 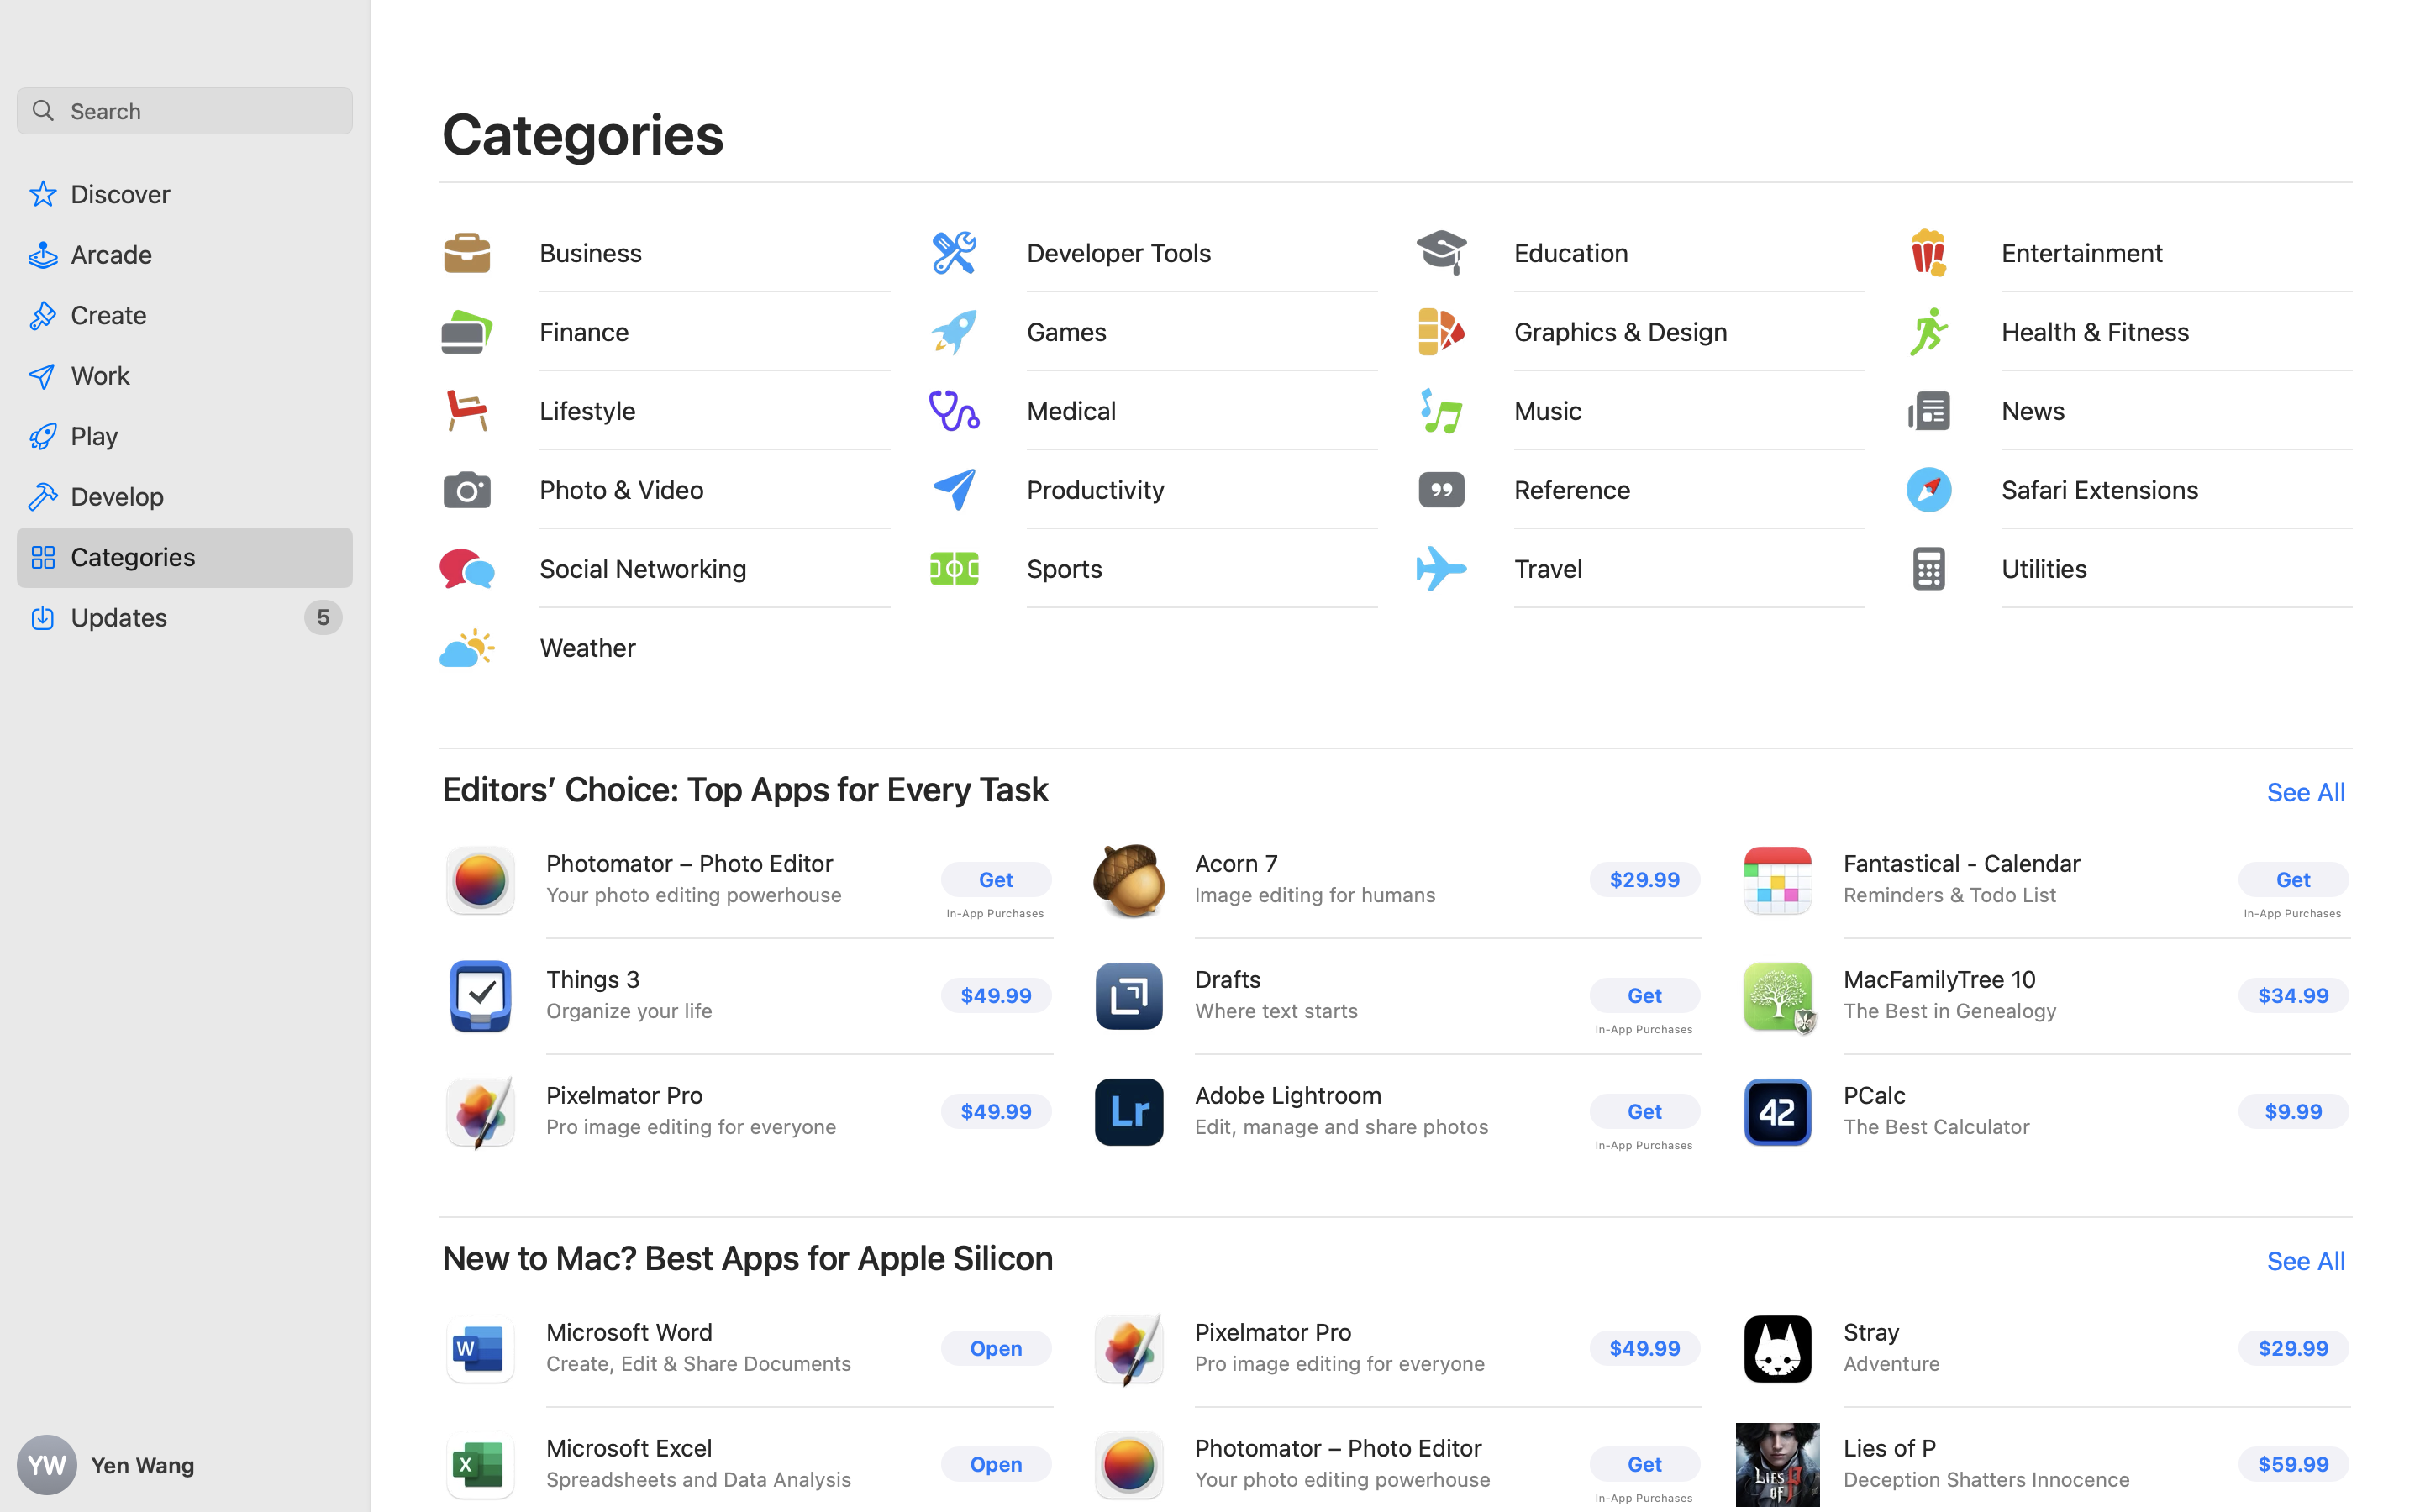 What do you see at coordinates (746, 790) in the screenshot?
I see `Editors’ Choice: Top Apps for Every Task` at bounding box center [746, 790].